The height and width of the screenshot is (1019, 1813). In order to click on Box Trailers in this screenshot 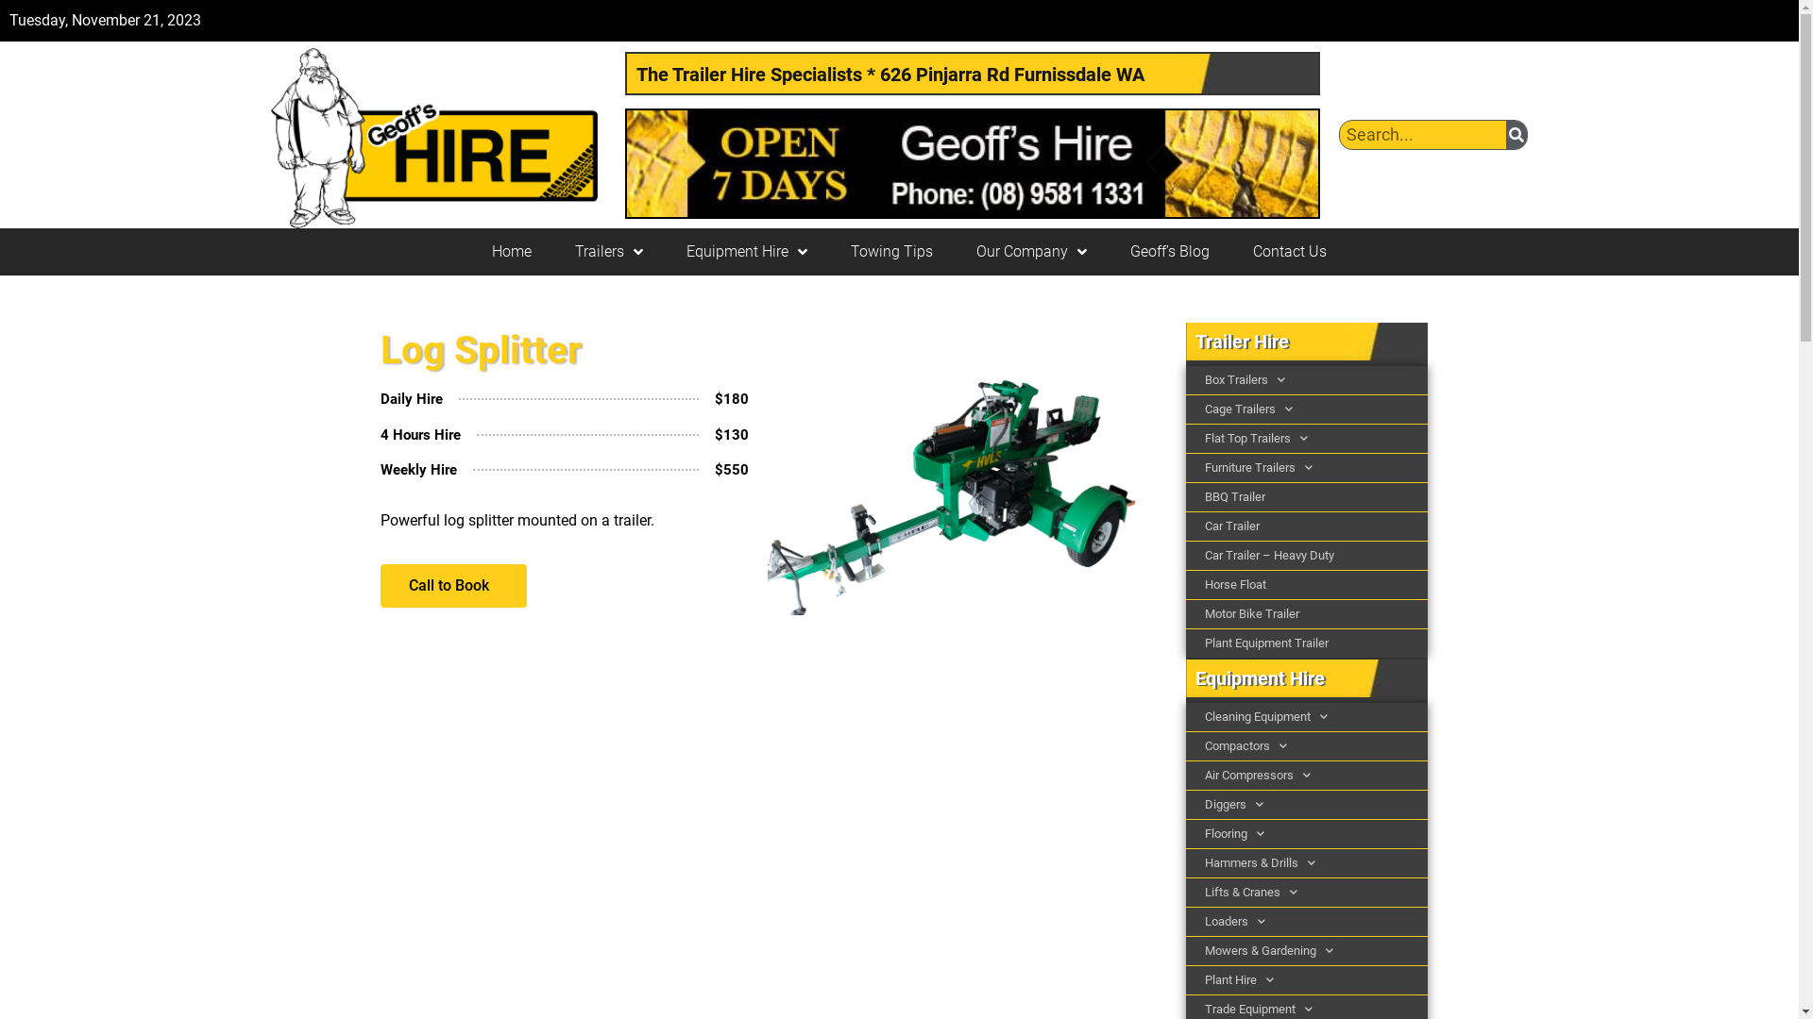, I will do `click(1307, 380)`.